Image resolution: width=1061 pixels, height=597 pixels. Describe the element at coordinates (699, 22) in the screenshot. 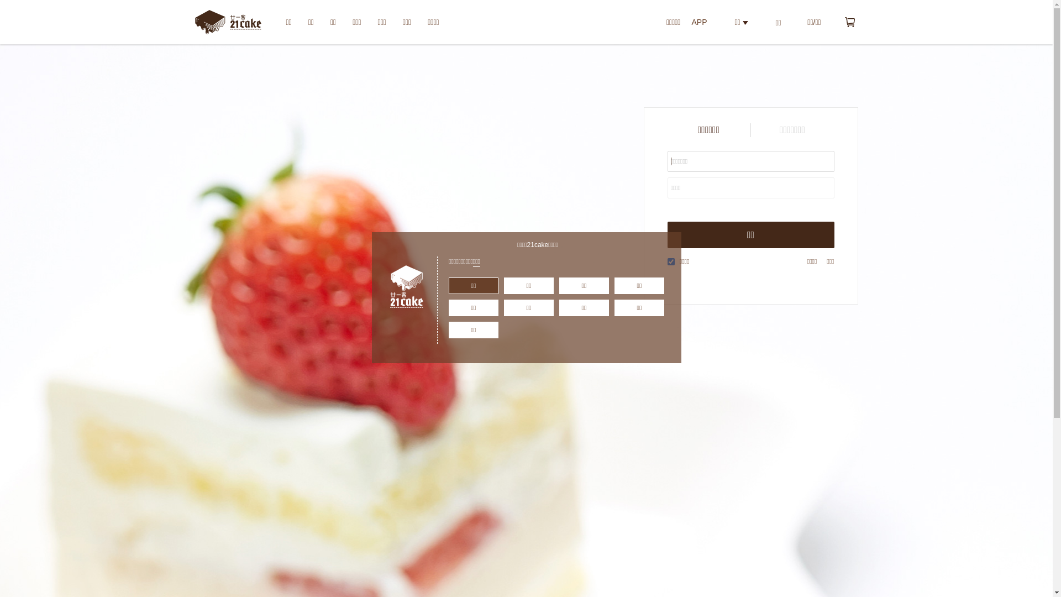

I see `APP` at that location.